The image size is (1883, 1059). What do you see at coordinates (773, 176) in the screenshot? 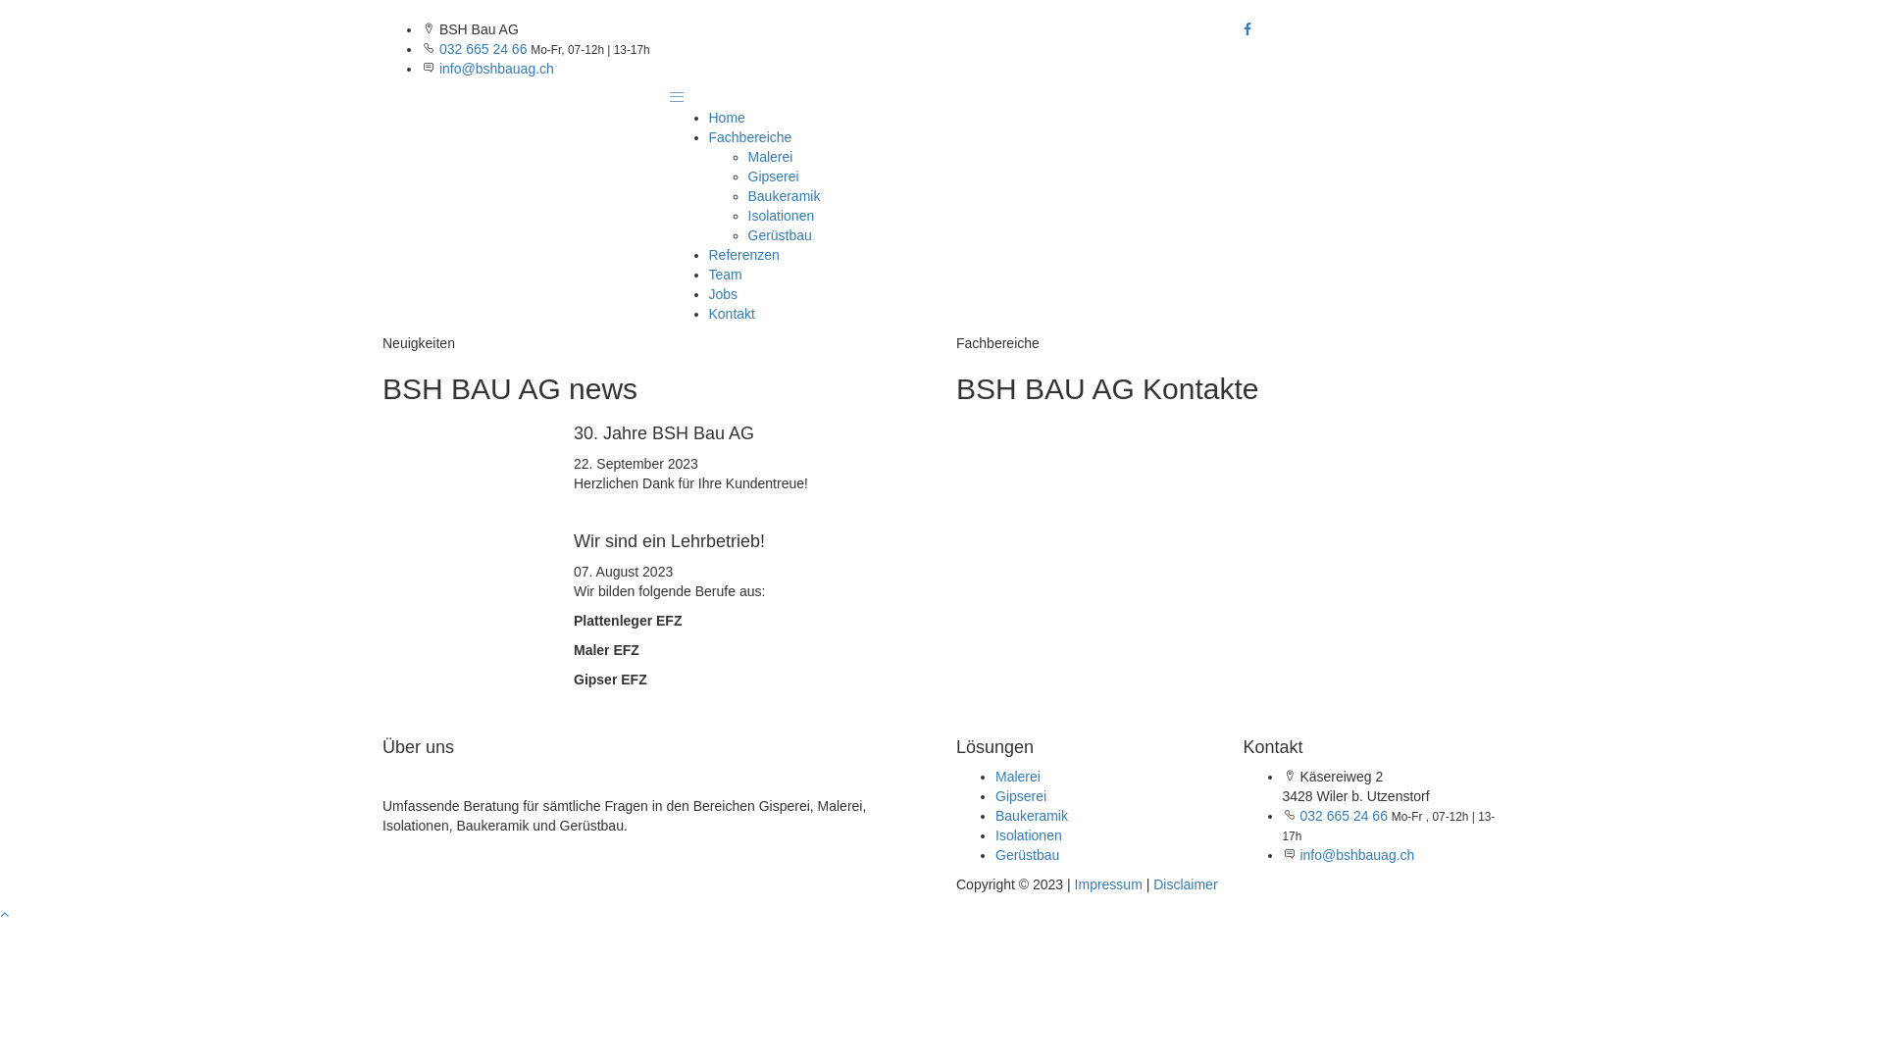
I see `Gipserei` at bounding box center [773, 176].